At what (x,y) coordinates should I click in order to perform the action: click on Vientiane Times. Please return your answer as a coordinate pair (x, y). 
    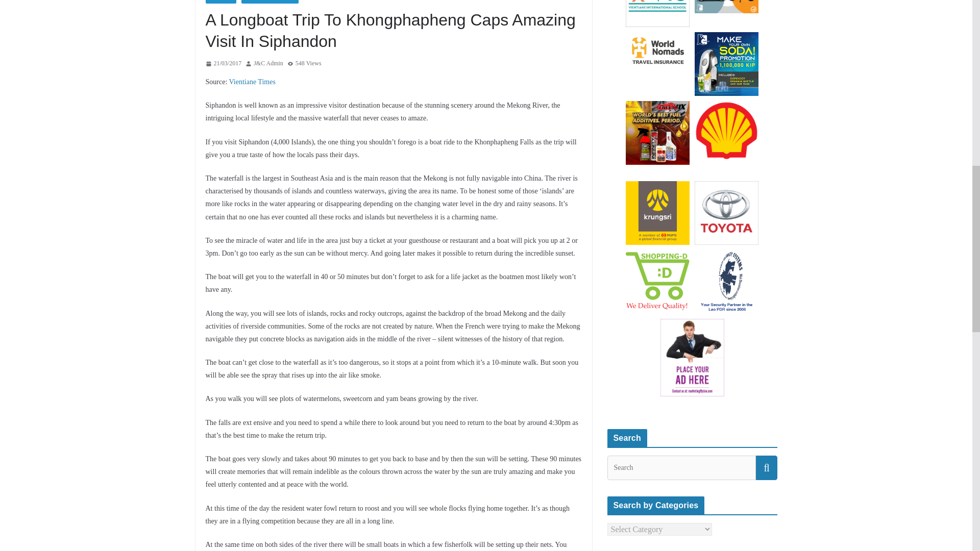
    Looking at the image, I should click on (252, 82).